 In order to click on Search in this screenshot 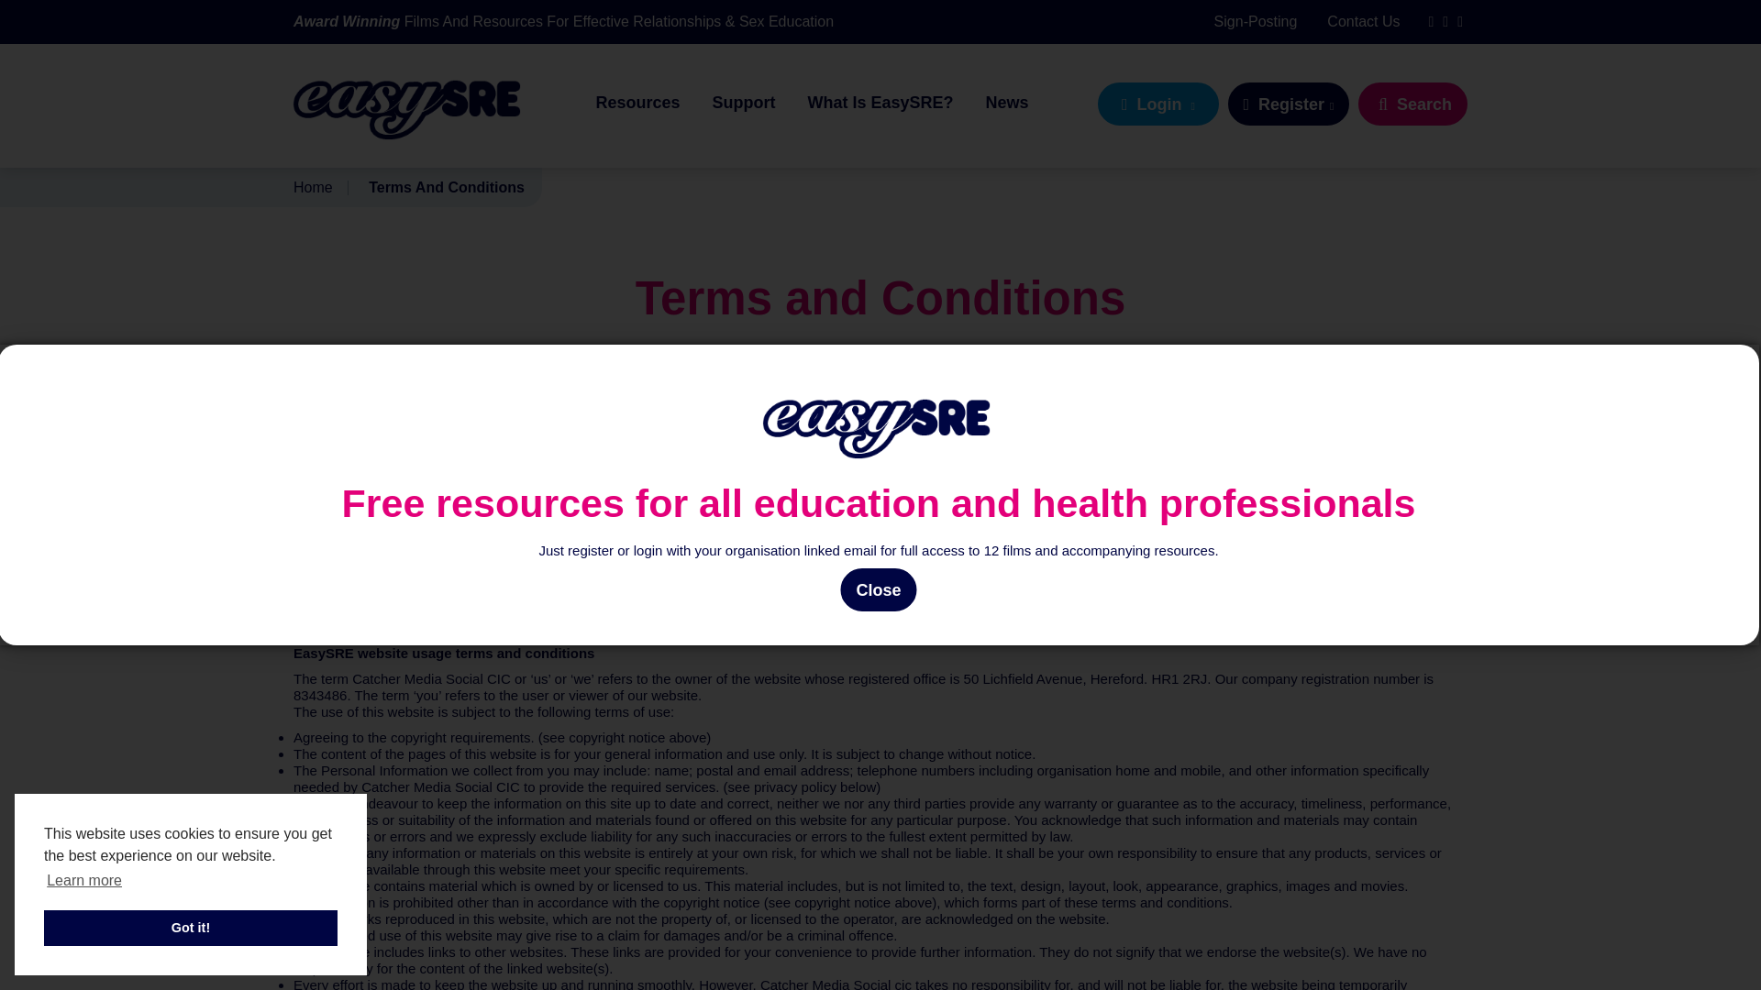, I will do `click(1412, 104)`.